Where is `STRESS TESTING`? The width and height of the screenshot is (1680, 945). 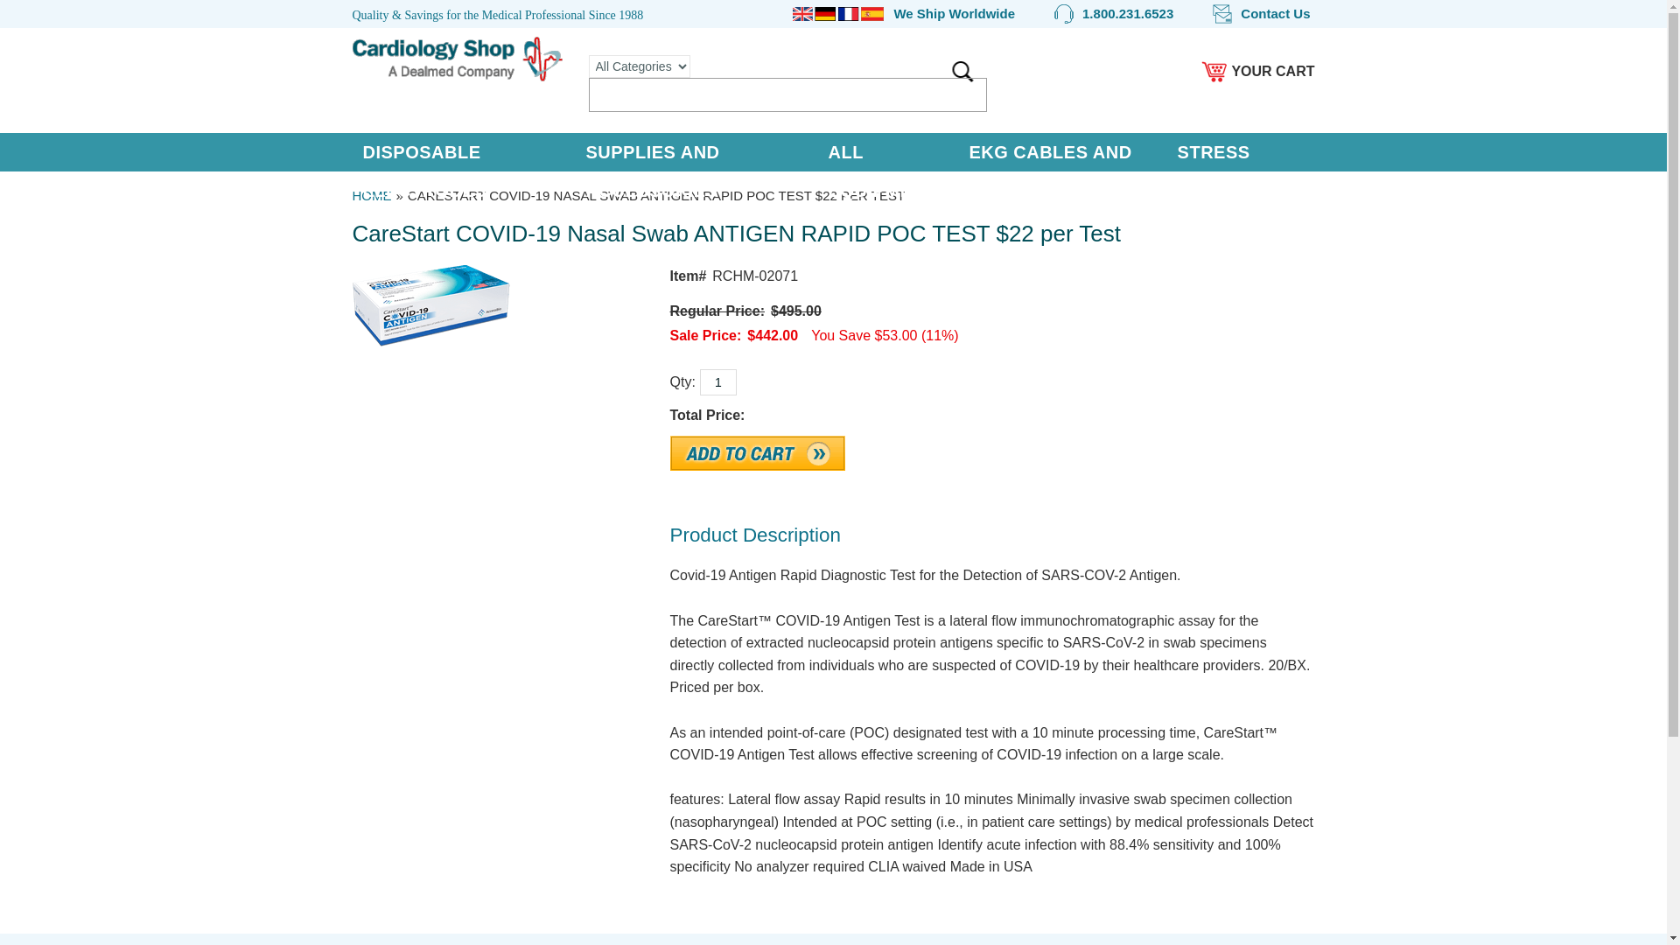
STRESS TESTING is located at coordinates (1241, 171).